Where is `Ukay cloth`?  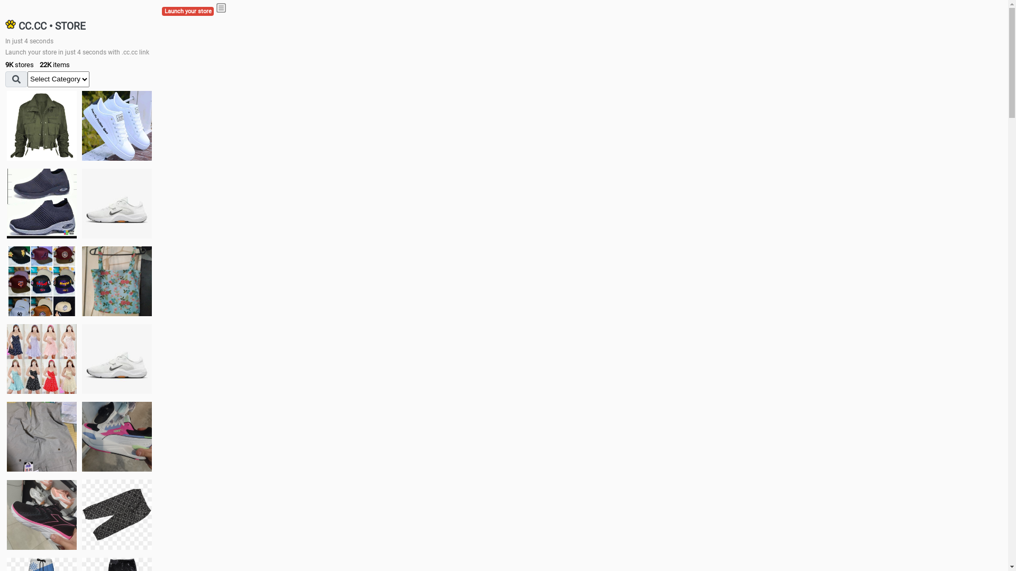
Ukay cloth is located at coordinates (117, 281).